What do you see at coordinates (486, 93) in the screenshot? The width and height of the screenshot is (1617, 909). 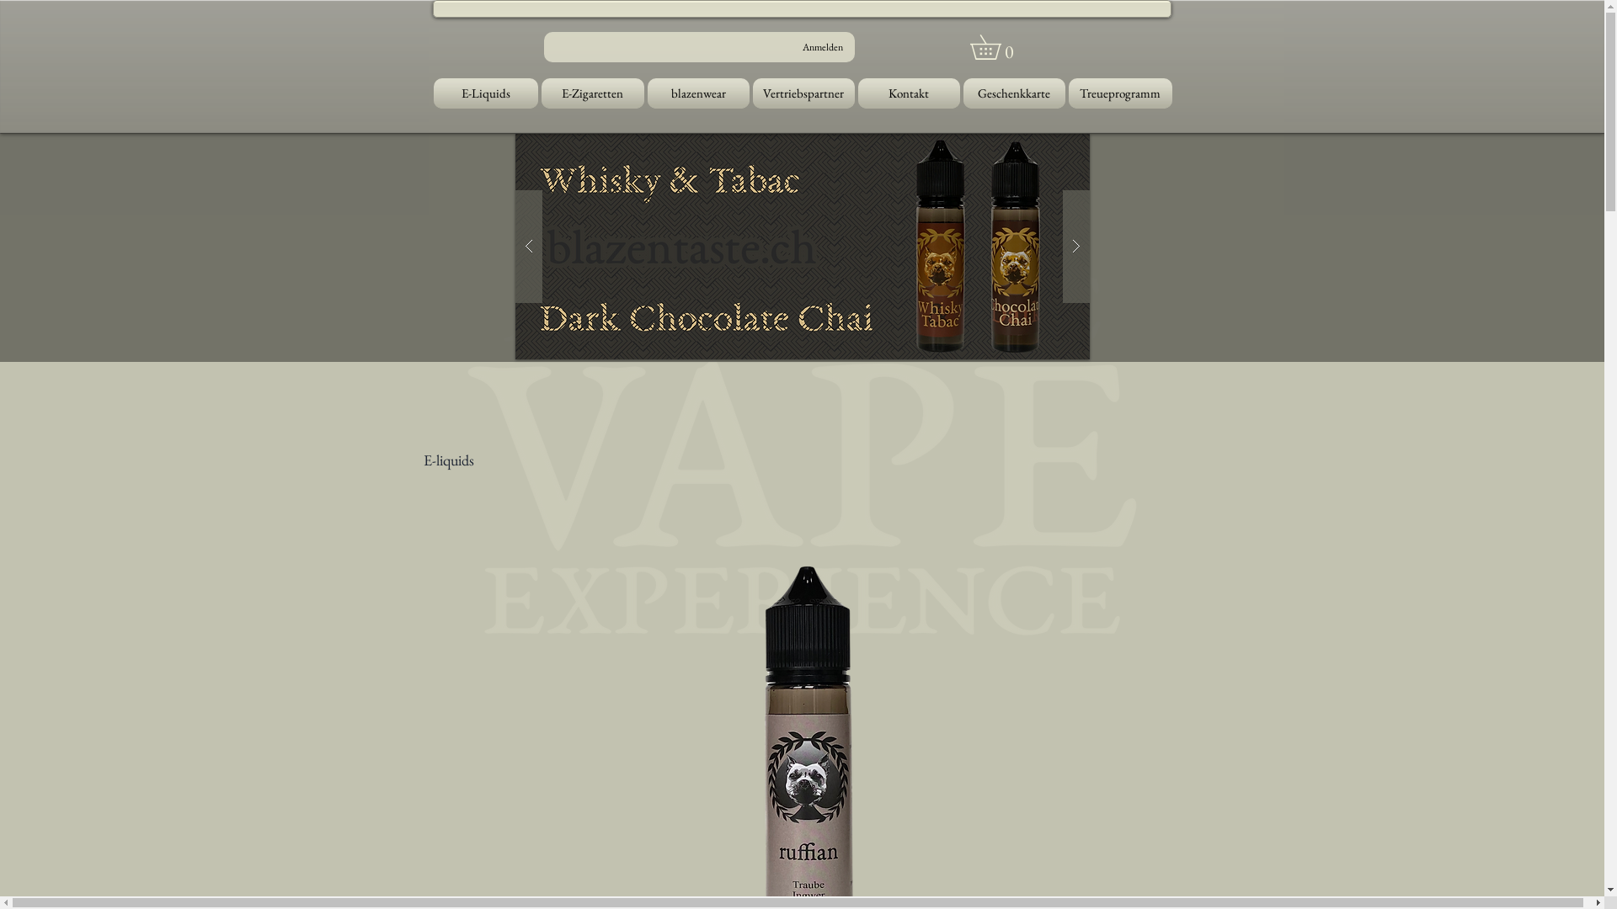 I see `E-Liquids` at bounding box center [486, 93].